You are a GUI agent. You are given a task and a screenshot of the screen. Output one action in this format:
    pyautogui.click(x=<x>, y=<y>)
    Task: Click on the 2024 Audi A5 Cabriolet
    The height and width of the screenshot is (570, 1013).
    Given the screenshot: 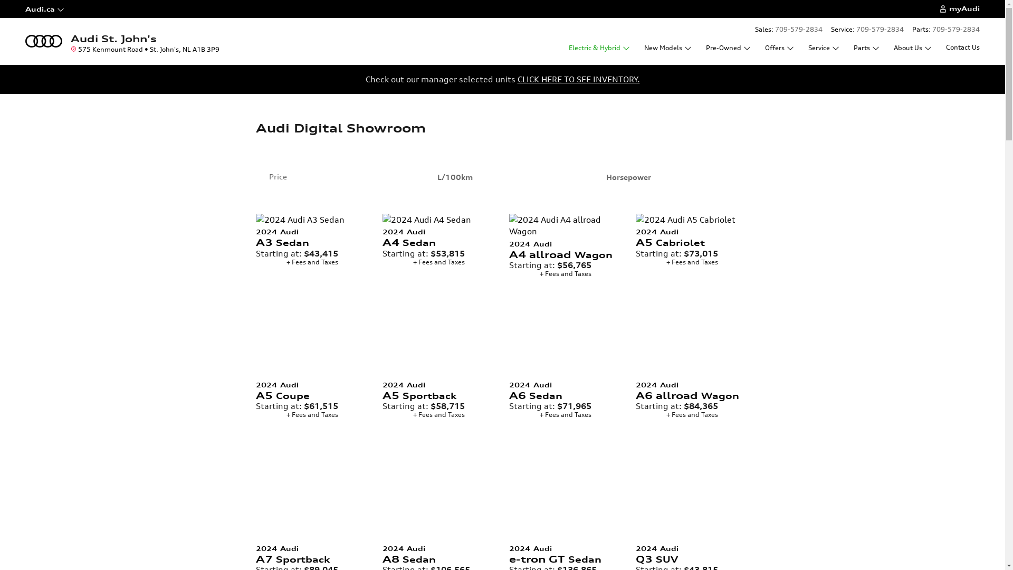 What is the action you would take?
    pyautogui.click(x=687, y=236)
    